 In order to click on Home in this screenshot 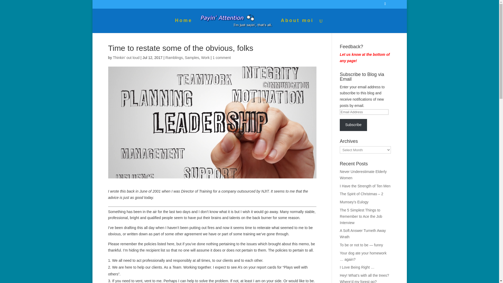, I will do `click(183, 26)`.